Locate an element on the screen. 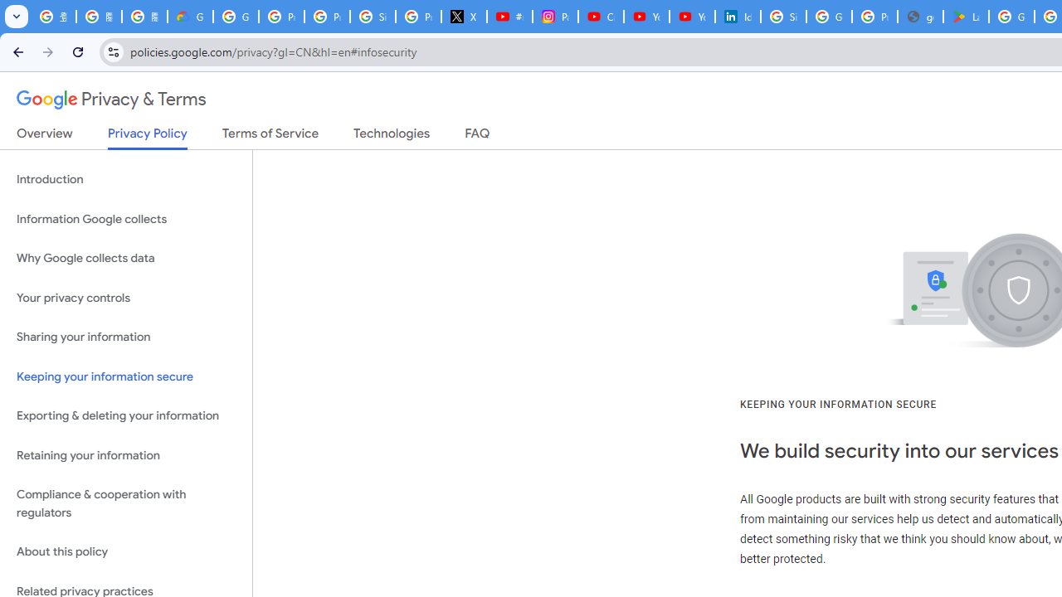  Information Google collects is located at coordinates (126, 219).